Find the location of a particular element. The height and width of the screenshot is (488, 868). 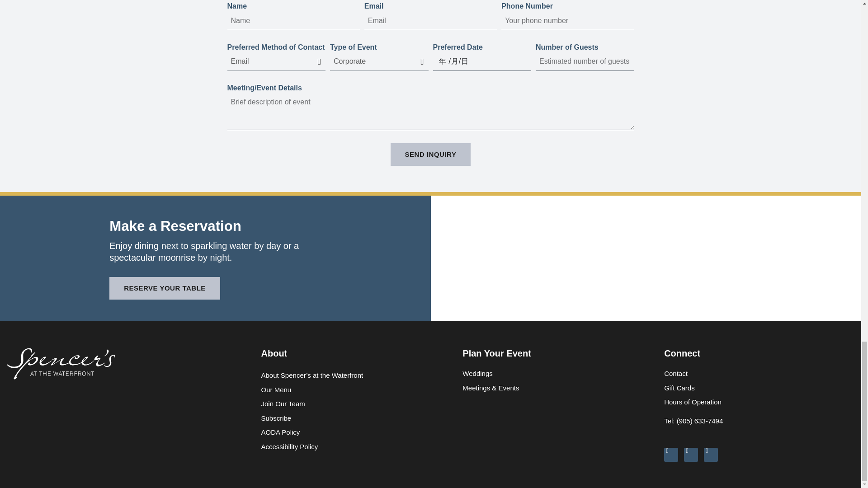

Join Our Team is located at coordinates (357, 404).